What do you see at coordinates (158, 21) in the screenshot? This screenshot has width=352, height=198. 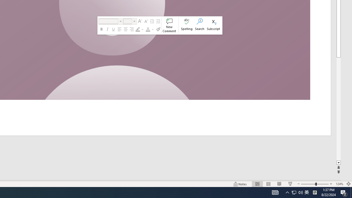 I see `Increase Indent` at bounding box center [158, 21].